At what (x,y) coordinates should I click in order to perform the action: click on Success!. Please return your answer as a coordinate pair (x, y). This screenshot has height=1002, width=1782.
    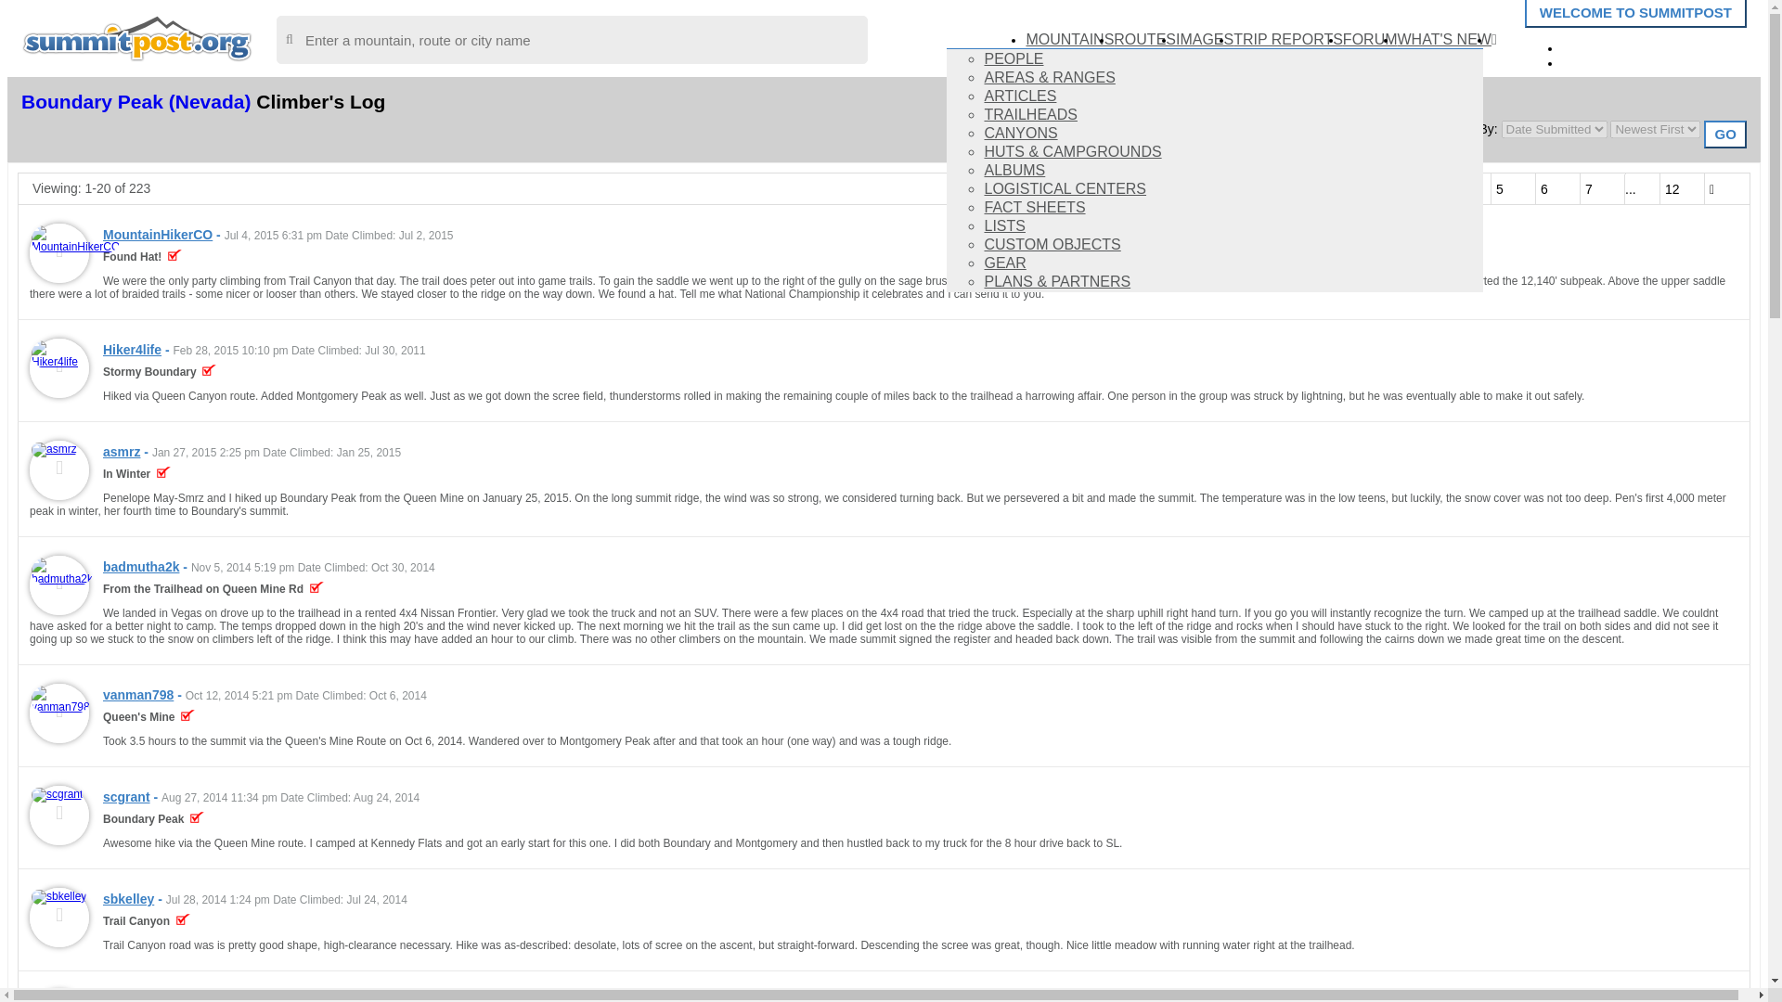
    Looking at the image, I should click on (174, 257).